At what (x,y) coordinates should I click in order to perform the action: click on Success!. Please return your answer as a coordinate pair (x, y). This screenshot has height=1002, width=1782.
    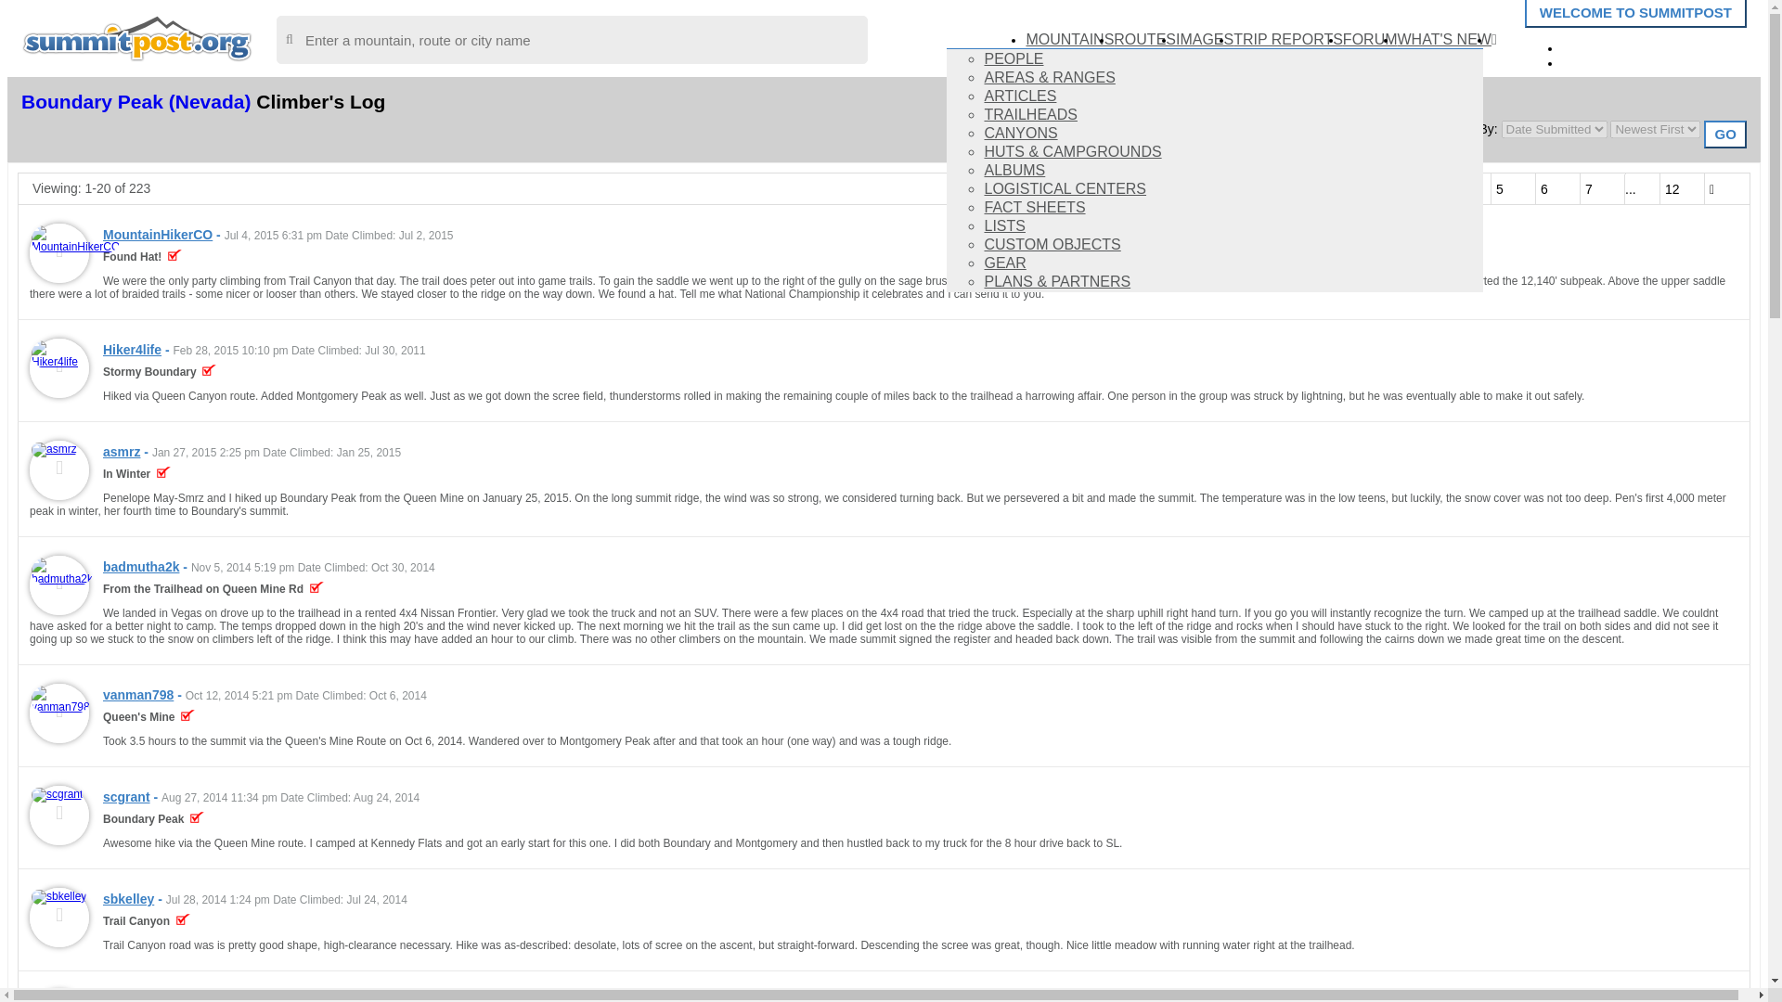
    Looking at the image, I should click on (174, 257).